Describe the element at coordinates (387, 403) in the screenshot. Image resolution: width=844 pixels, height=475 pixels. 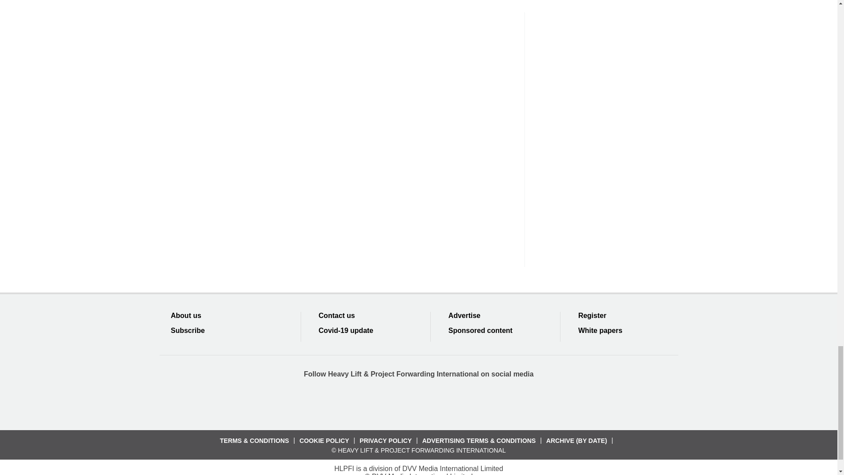
I see `Connect with us on Twitter` at that location.